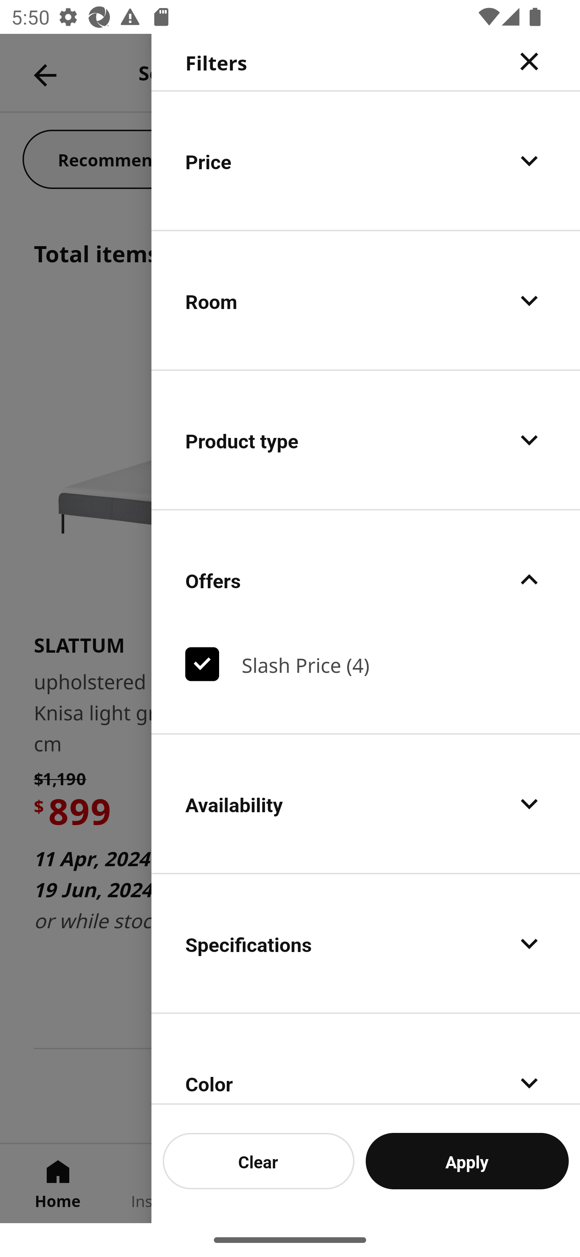  What do you see at coordinates (366, 943) in the screenshot?
I see `Specifications` at bounding box center [366, 943].